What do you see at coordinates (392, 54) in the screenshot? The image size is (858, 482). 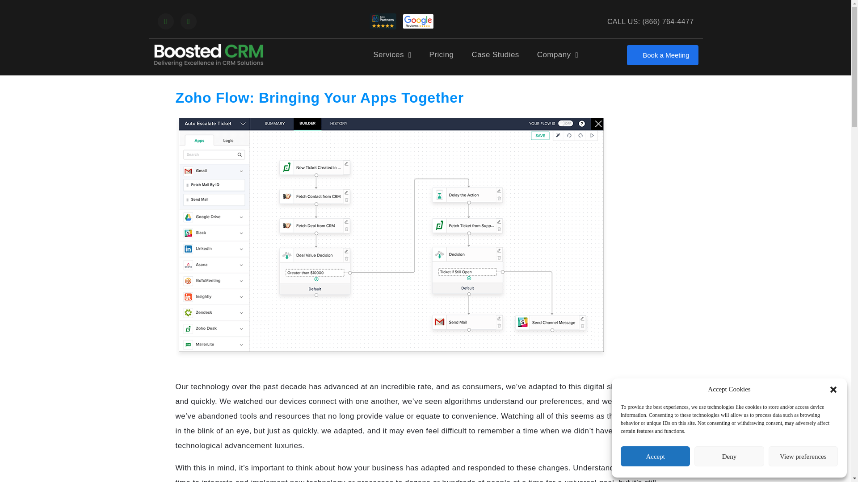 I see `Services` at bounding box center [392, 54].